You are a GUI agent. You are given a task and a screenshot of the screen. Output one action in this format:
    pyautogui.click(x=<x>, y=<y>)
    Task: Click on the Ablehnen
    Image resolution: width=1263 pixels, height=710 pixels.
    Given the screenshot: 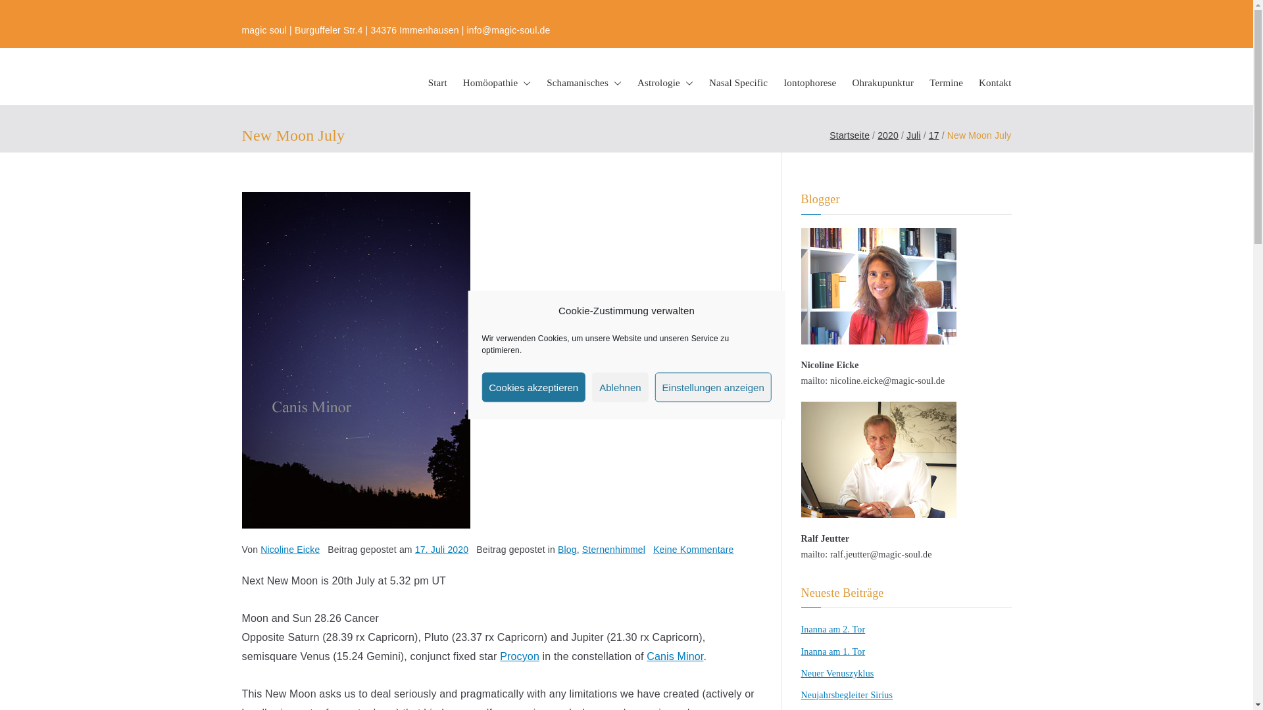 What is the action you would take?
    pyautogui.click(x=620, y=387)
    